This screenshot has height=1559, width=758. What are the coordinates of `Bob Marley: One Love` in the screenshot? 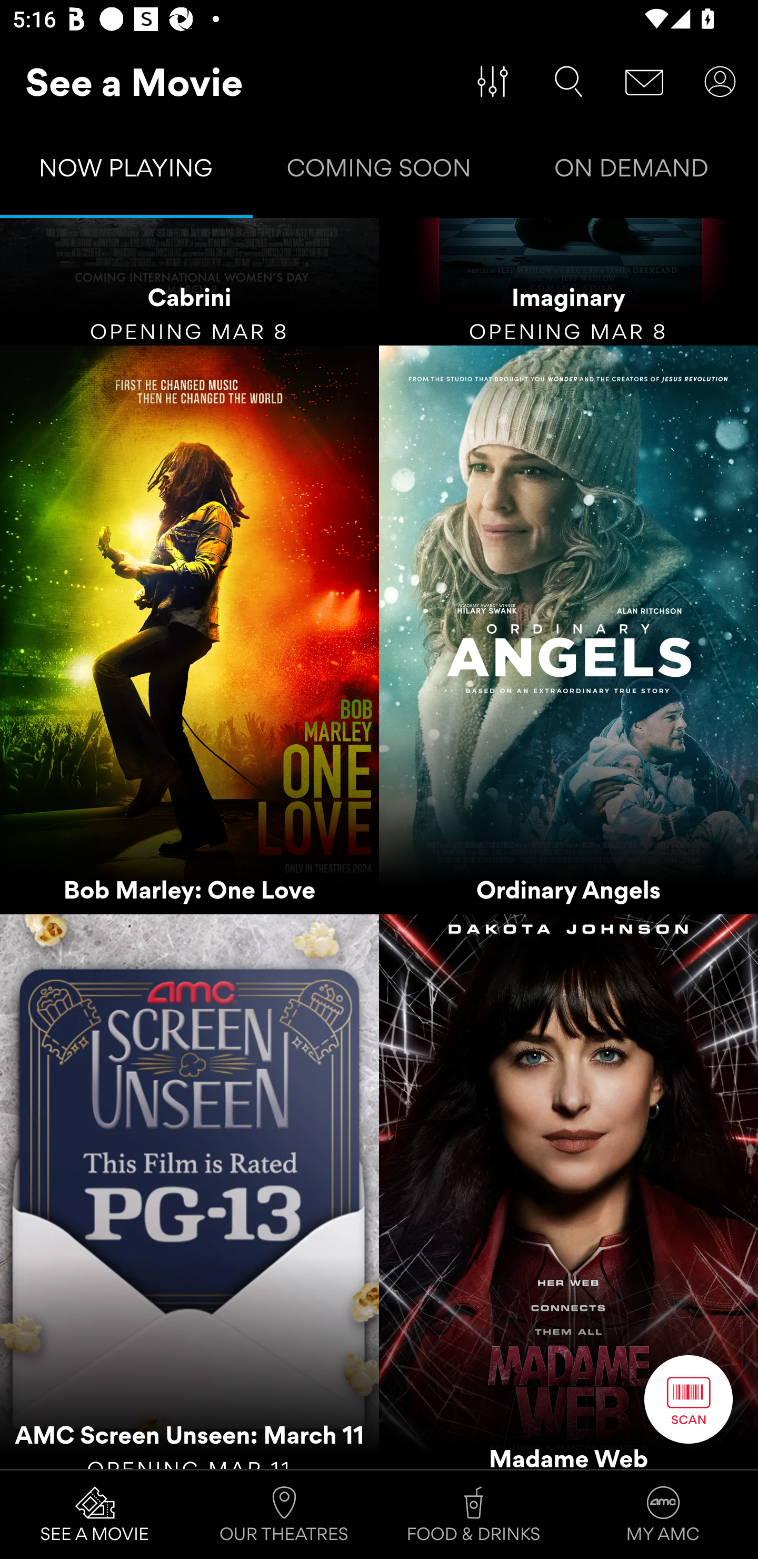 It's located at (189, 630).